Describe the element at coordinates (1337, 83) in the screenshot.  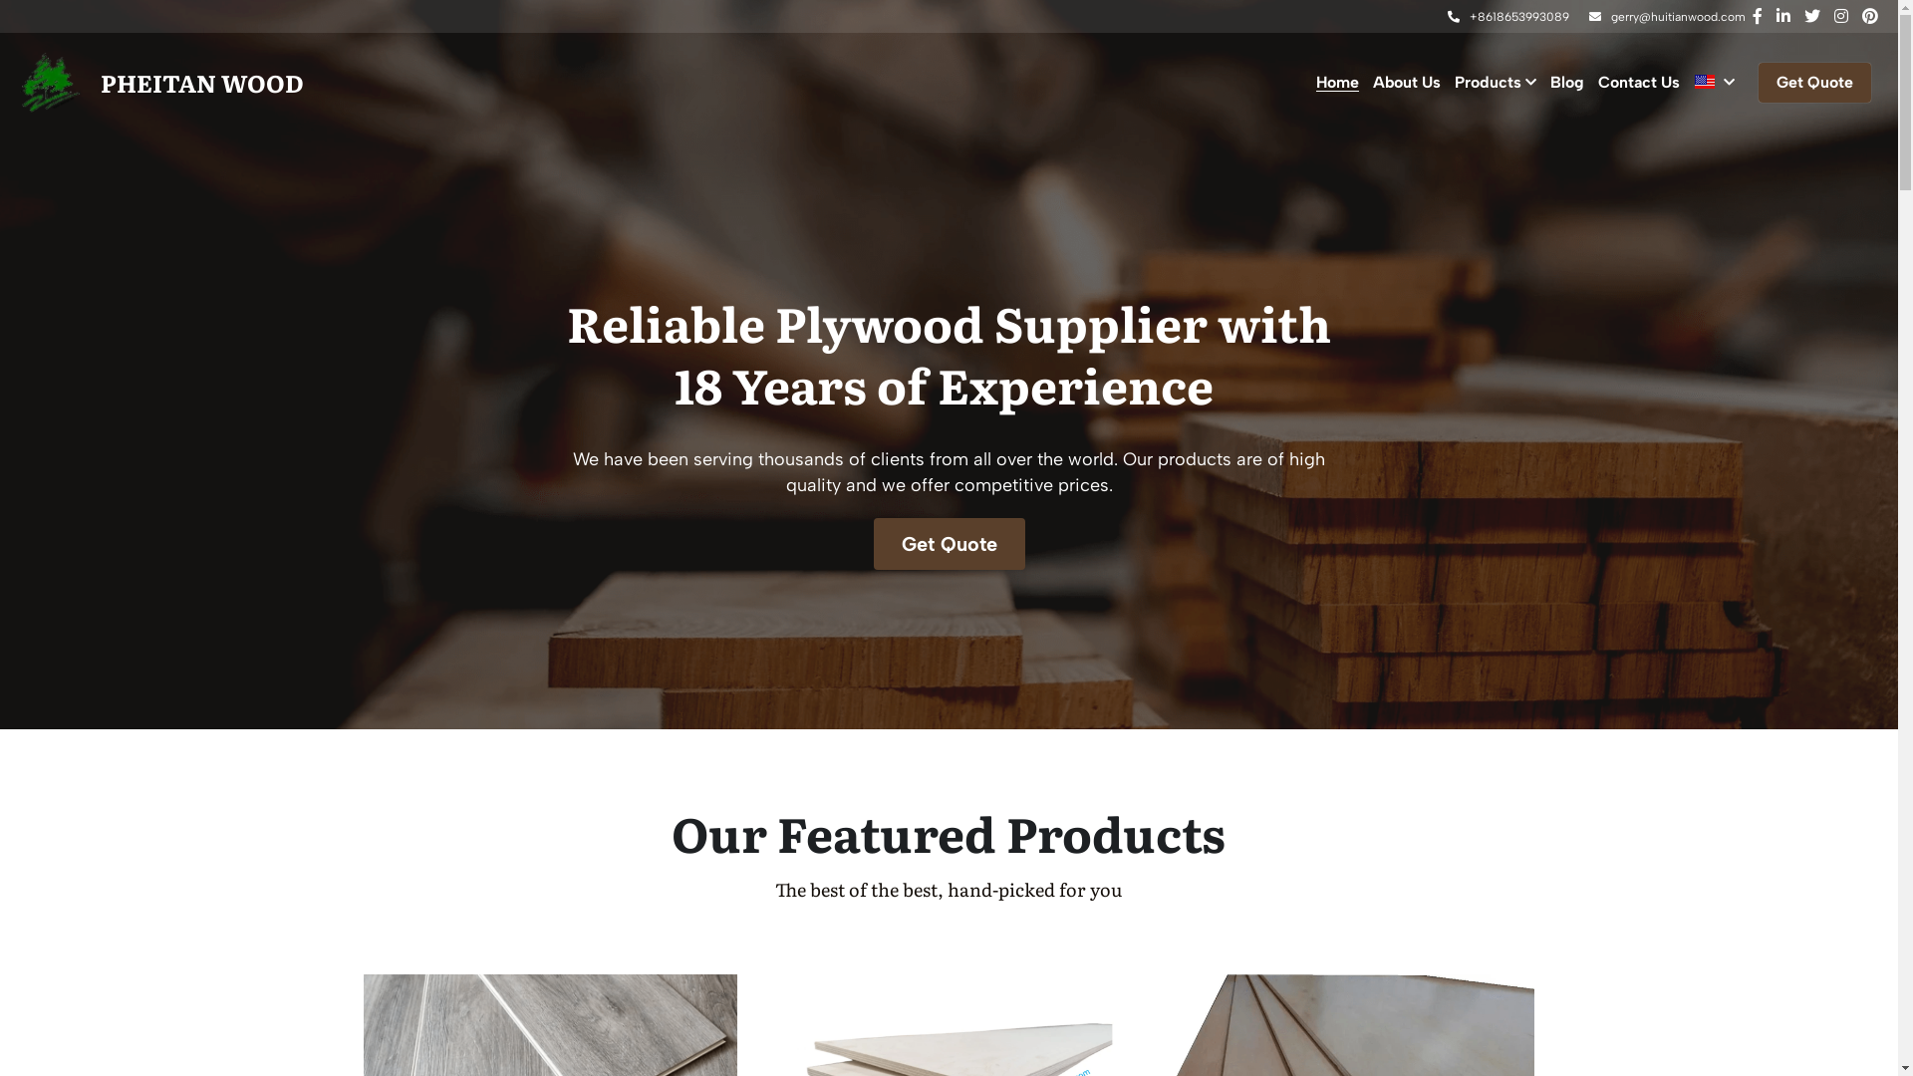
I see `Home` at that location.